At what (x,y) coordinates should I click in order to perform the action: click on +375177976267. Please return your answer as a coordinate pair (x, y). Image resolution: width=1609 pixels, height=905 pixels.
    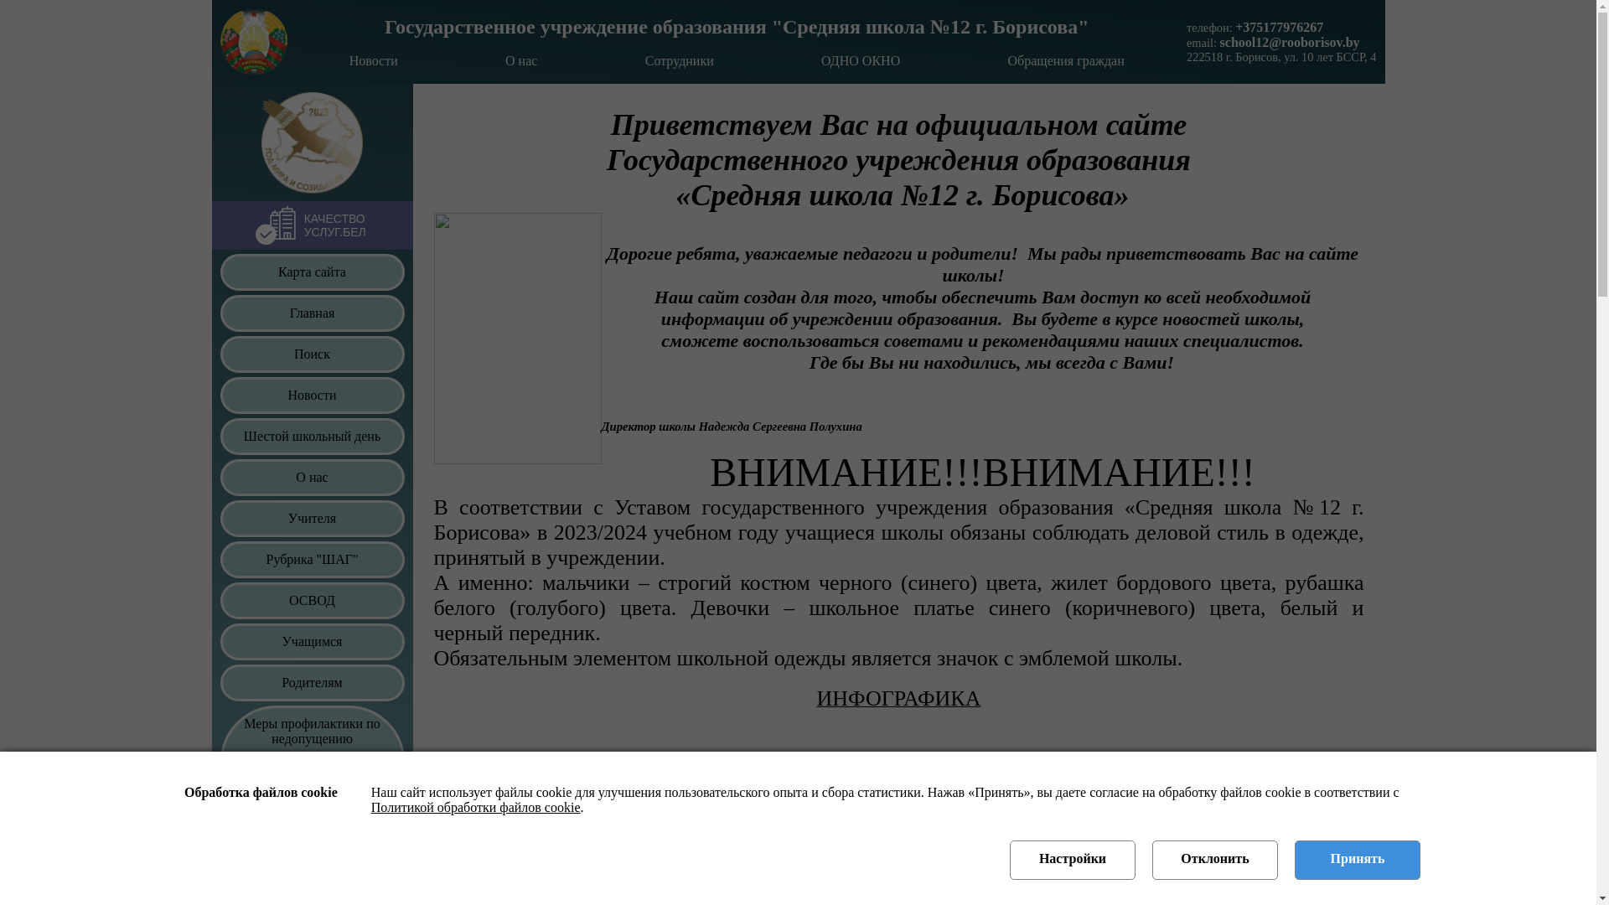
    Looking at the image, I should click on (1279, 27).